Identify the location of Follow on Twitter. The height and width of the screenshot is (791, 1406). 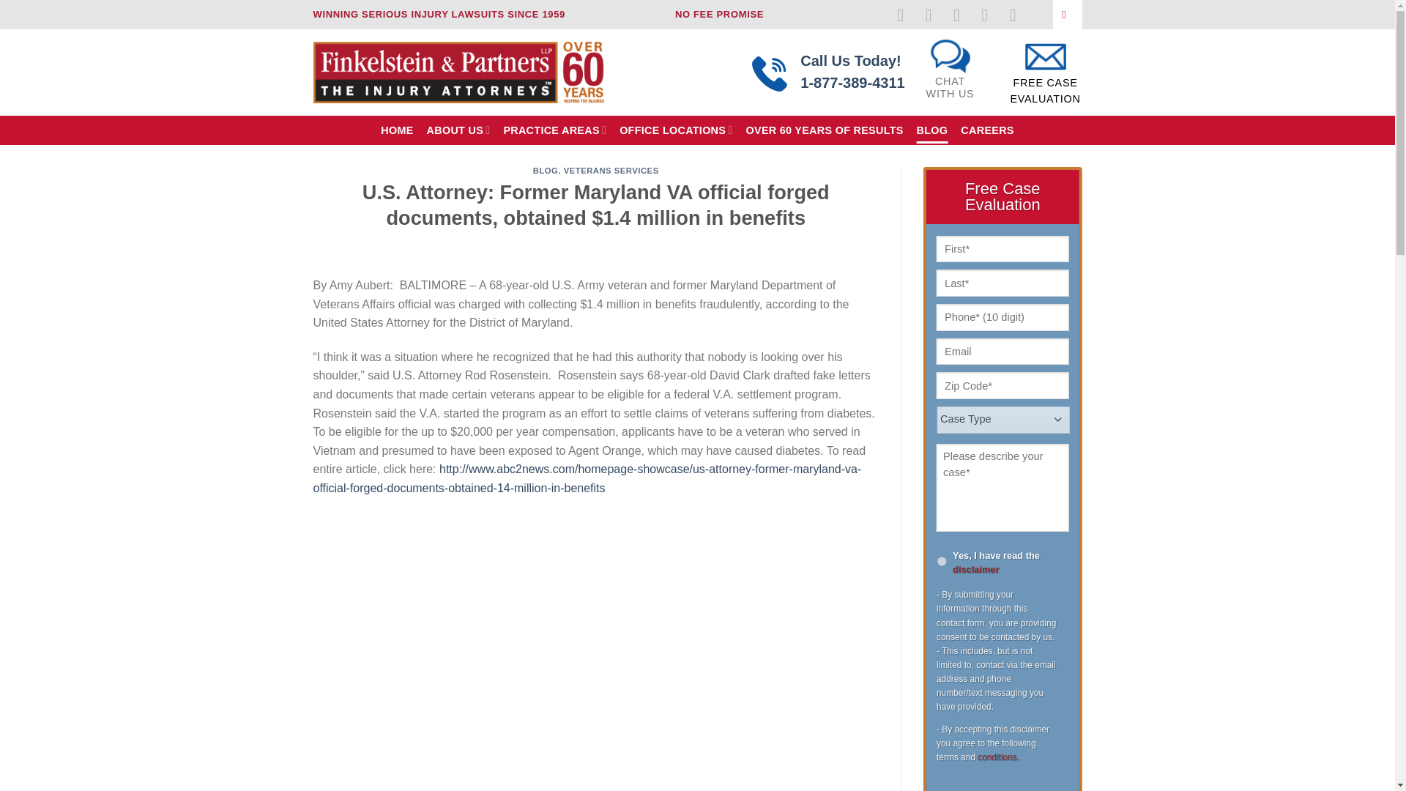
(962, 15).